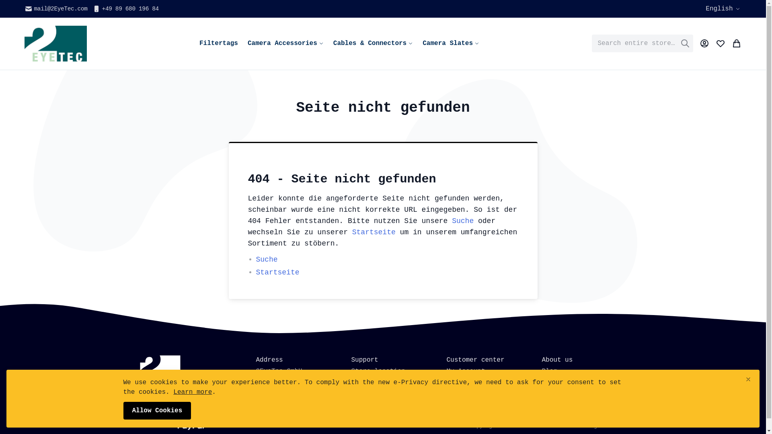 Image resolution: width=772 pixels, height=434 pixels. Describe the element at coordinates (125, 9) in the screenshot. I see `+49 89 680 196 84` at that location.